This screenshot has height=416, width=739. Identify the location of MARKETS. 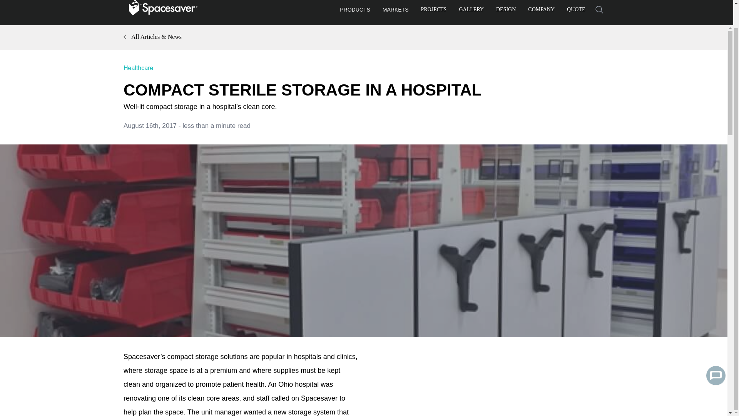
(396, 11).